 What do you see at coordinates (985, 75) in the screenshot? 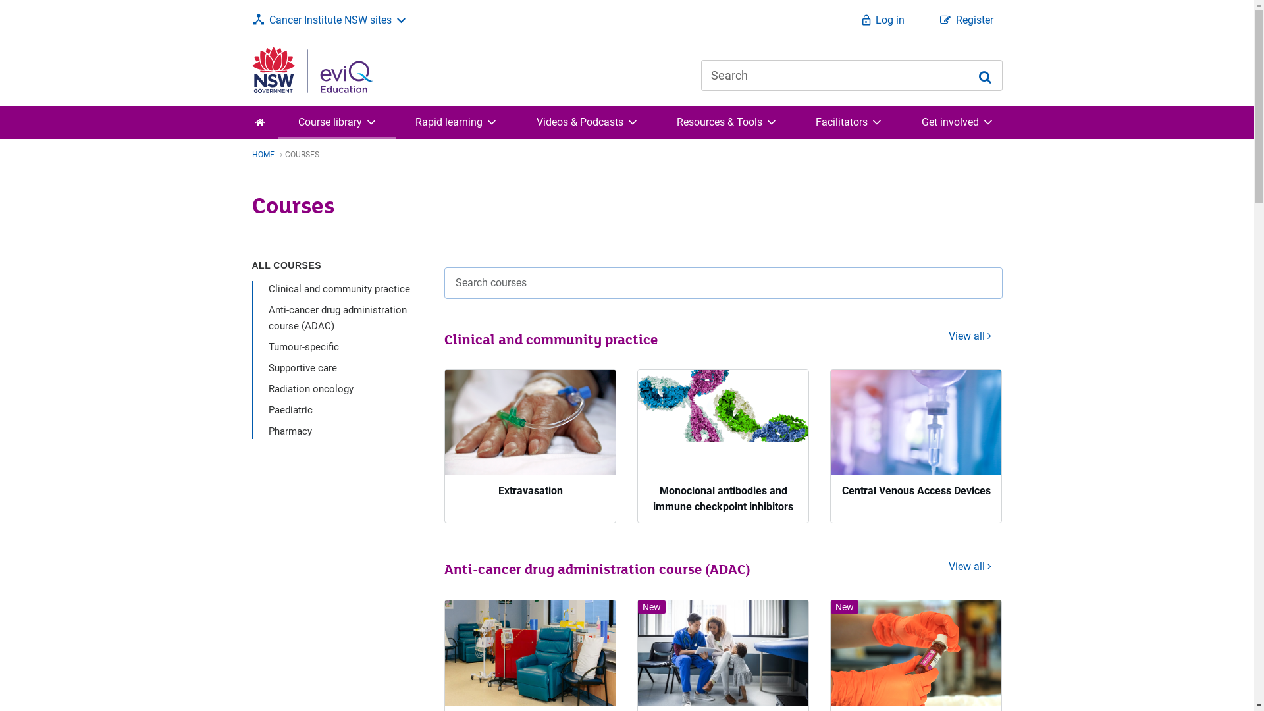
I see `Search` at bounding box center [985, 75].